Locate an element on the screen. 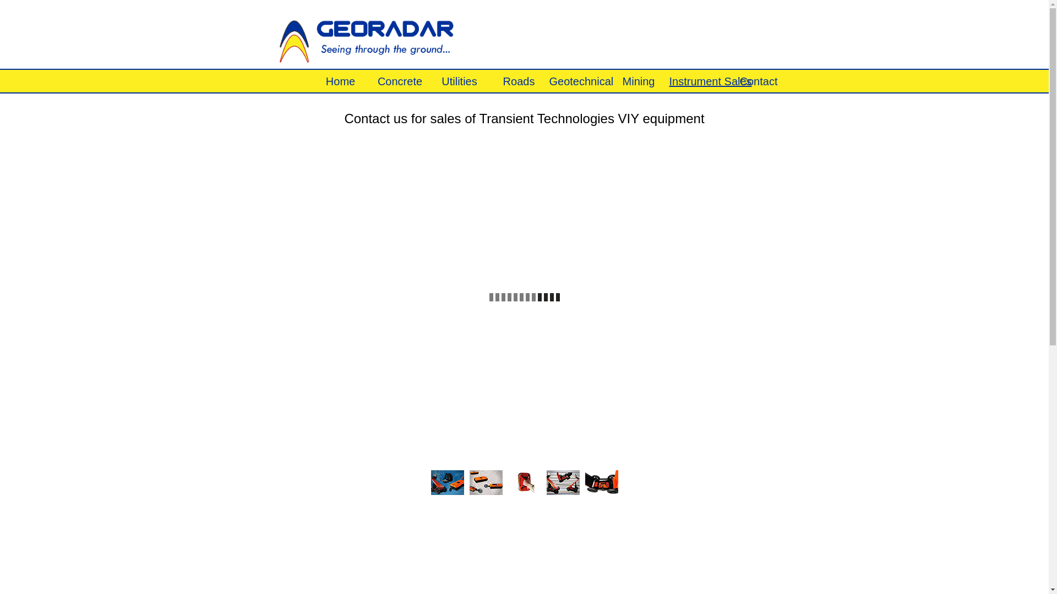  Utilities is located at coordinates (460, 81).